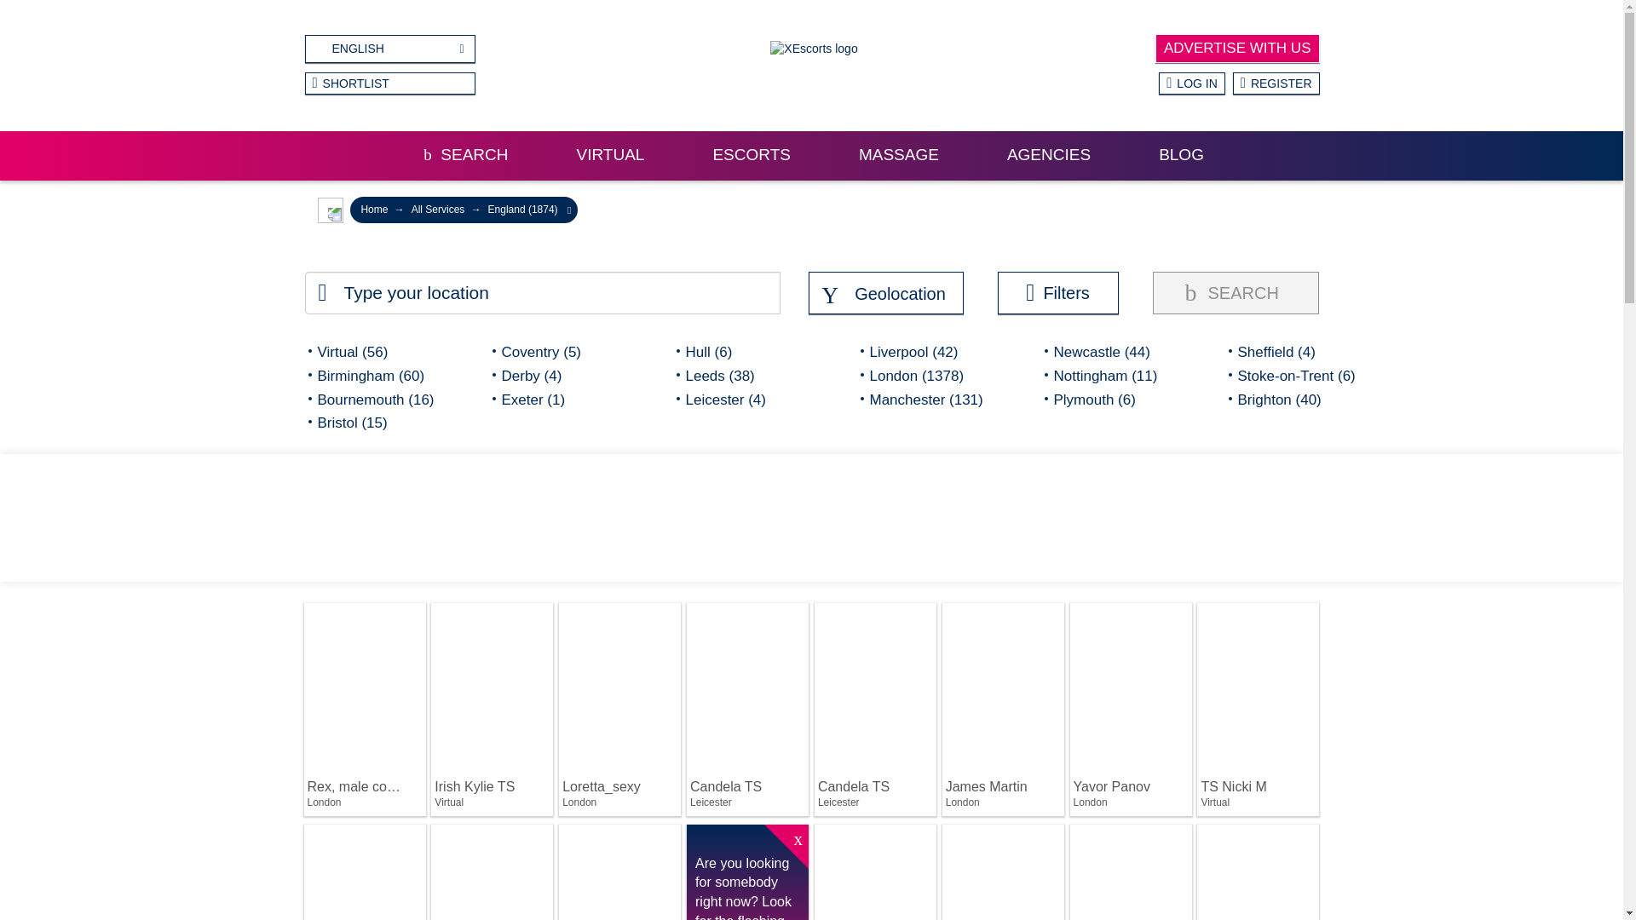 The height and width of the screenshot is (920, 1636). What do you see at coordinates (928, 375) in the screenshot?
I see `London Escorts` at bounding box center [928, 375].